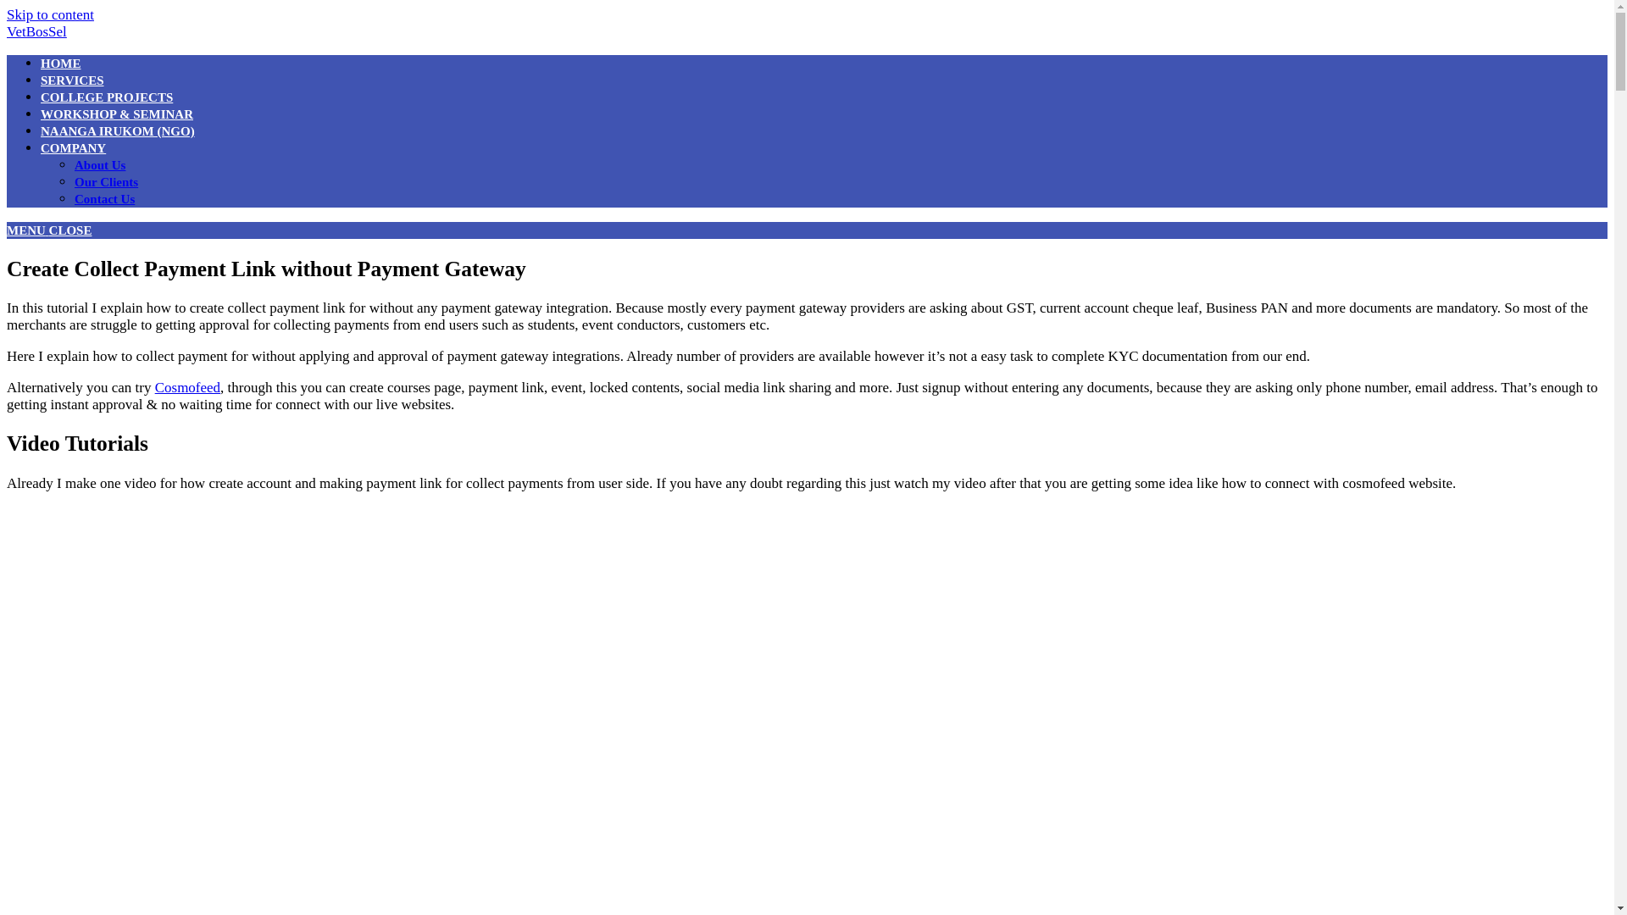 This screenshot has height=915, width=1627. I want to click on COMPANY, so click(73, 147).